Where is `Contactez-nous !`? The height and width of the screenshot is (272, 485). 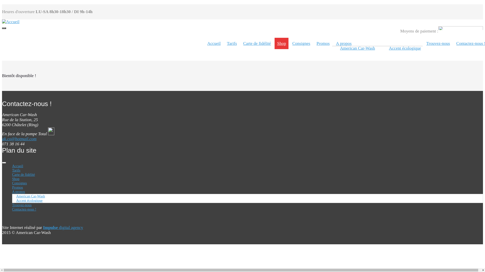 Contactez-nous ! is located at coordinates (24, 210).